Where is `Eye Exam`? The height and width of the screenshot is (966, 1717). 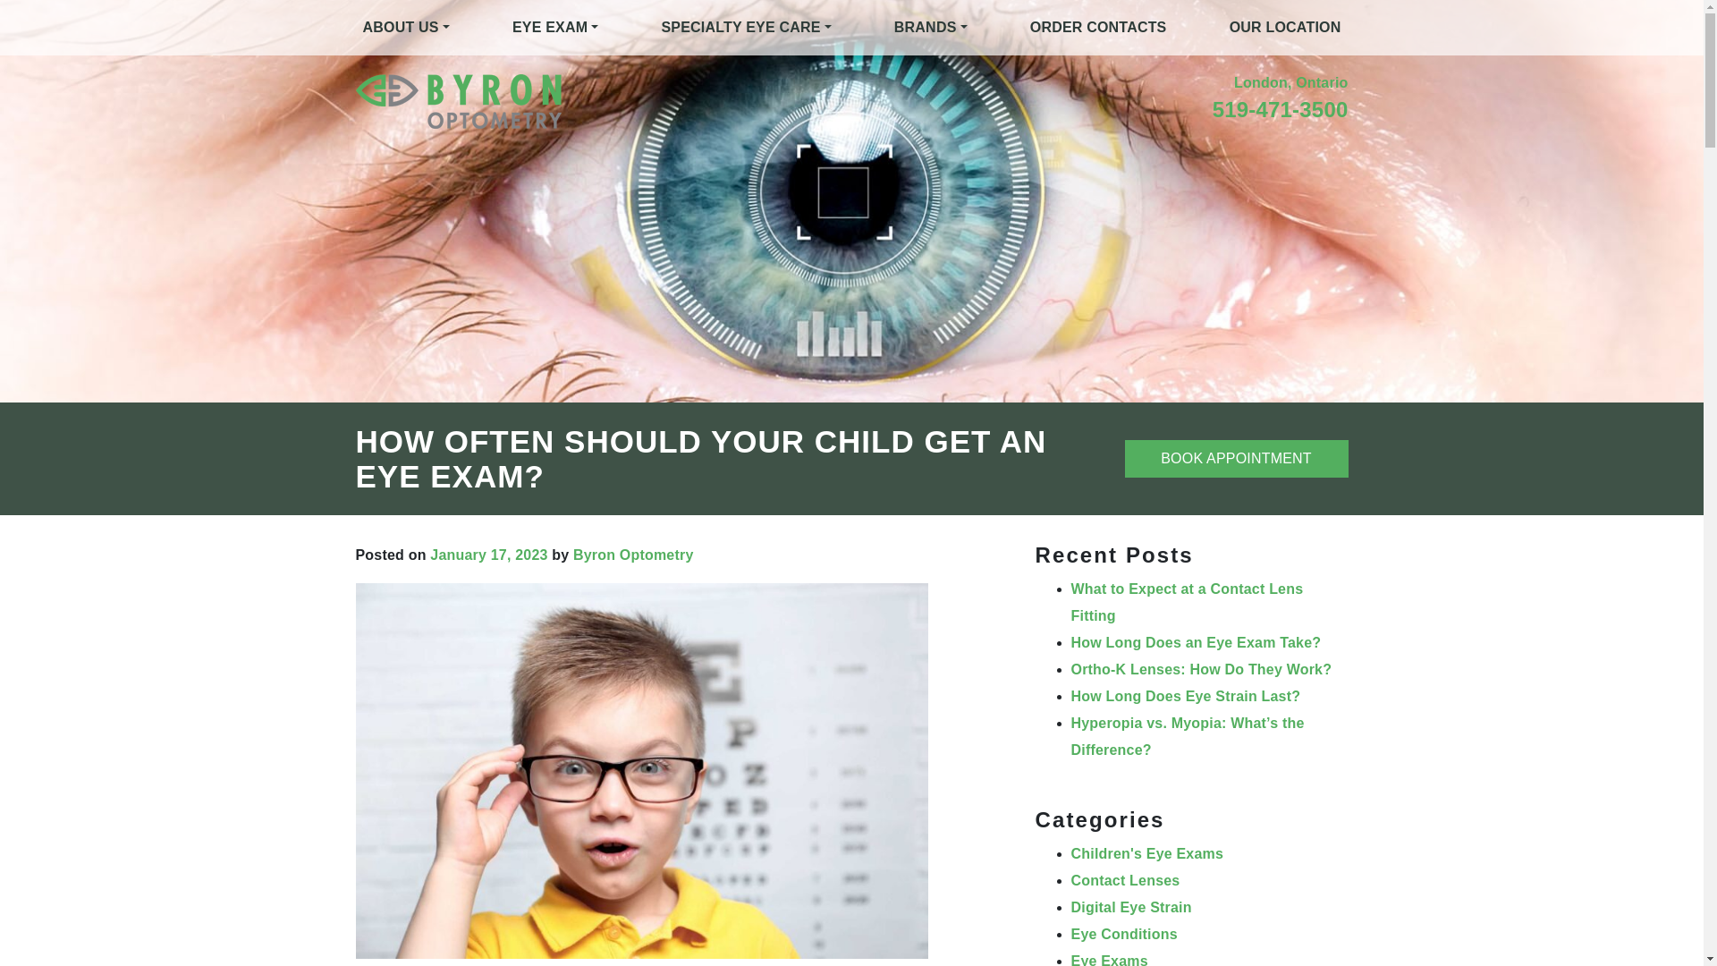
Eye Exam is located at coordinates (554, 27).